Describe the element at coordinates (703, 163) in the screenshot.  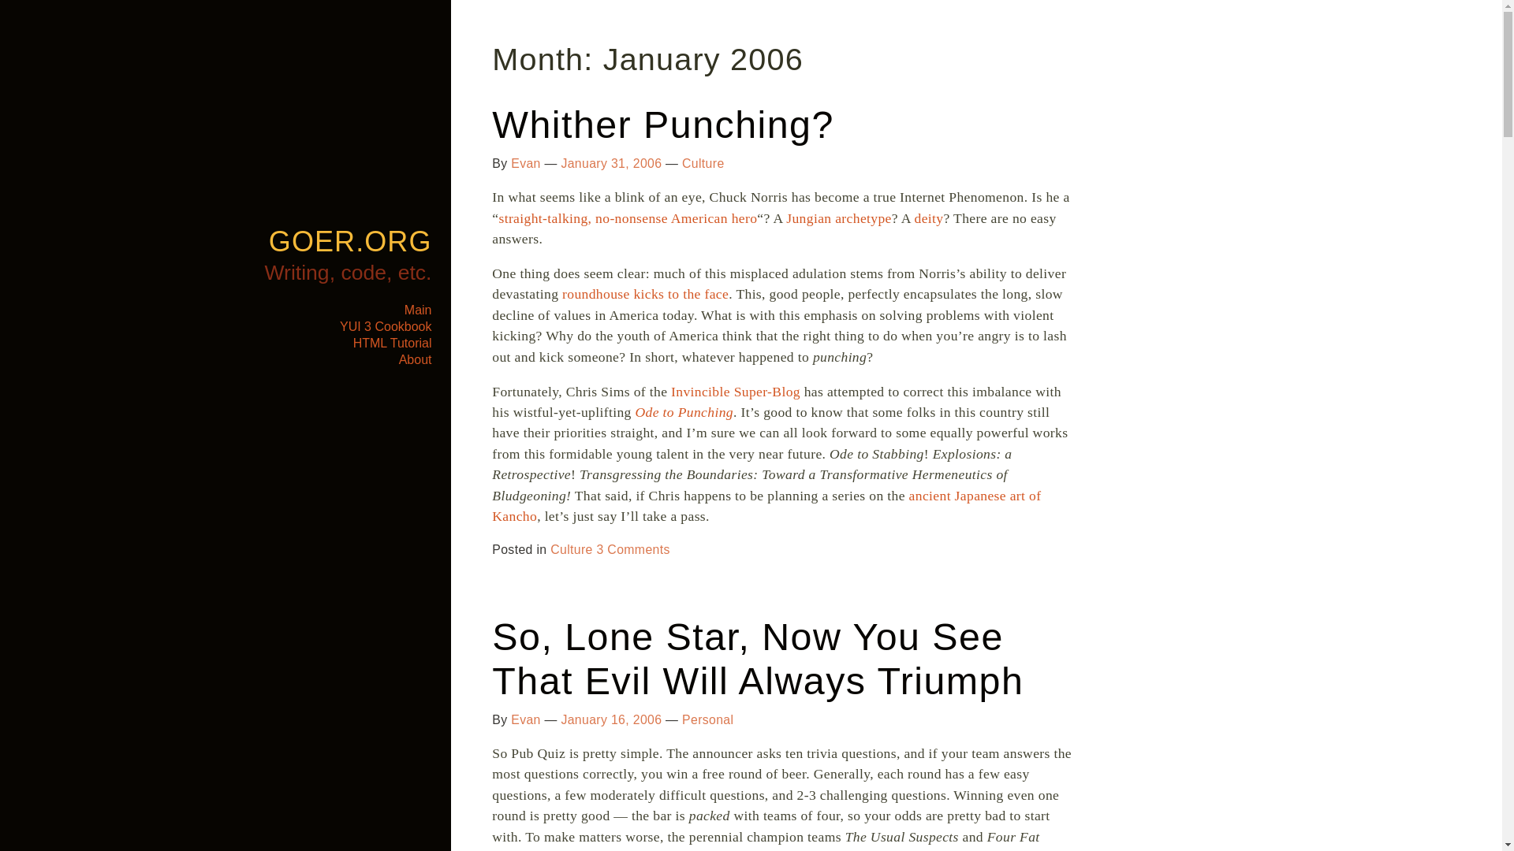
I see `Culture` at that location.